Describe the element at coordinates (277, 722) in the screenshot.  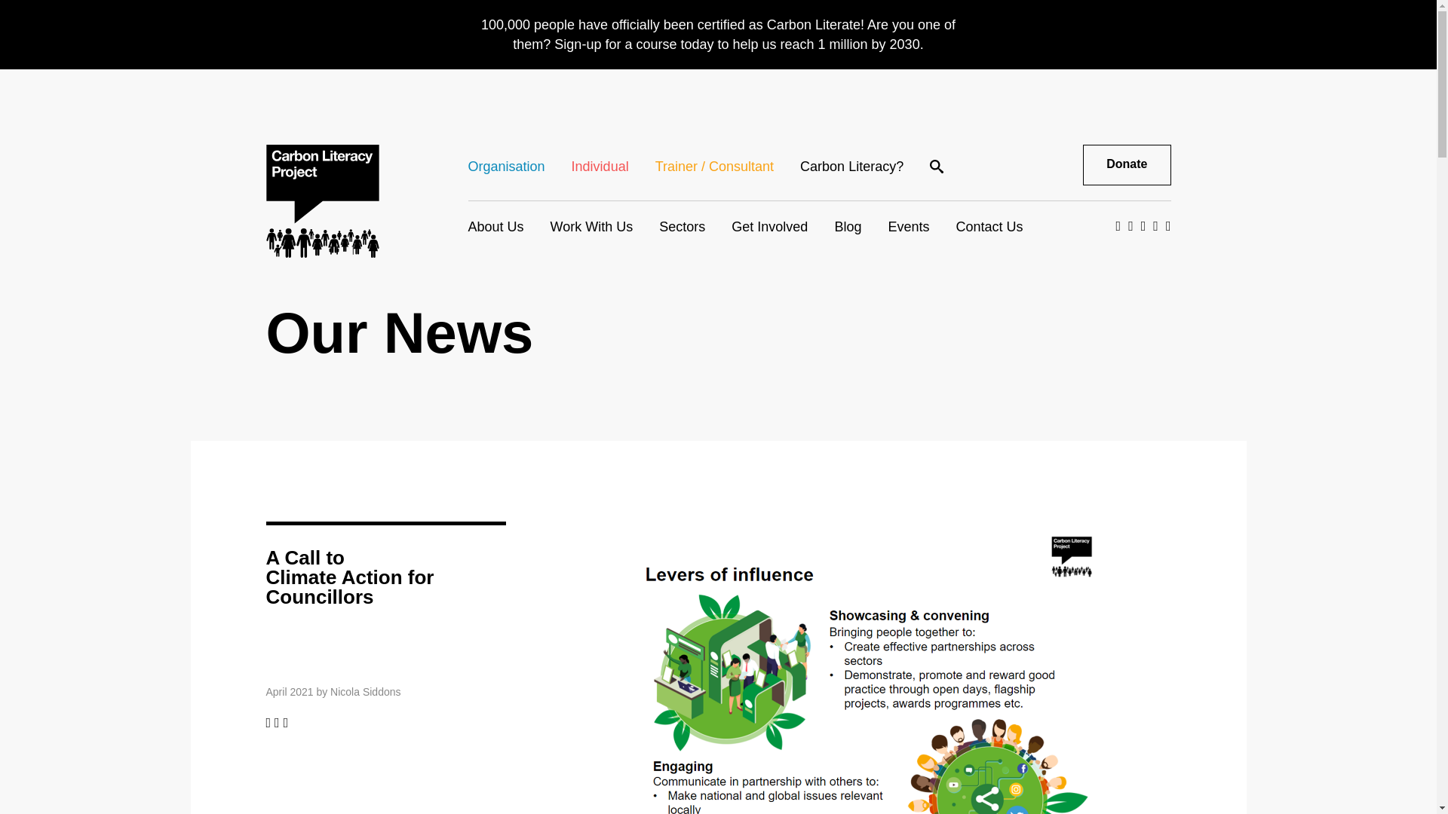
I see `'Twitter` at that location.